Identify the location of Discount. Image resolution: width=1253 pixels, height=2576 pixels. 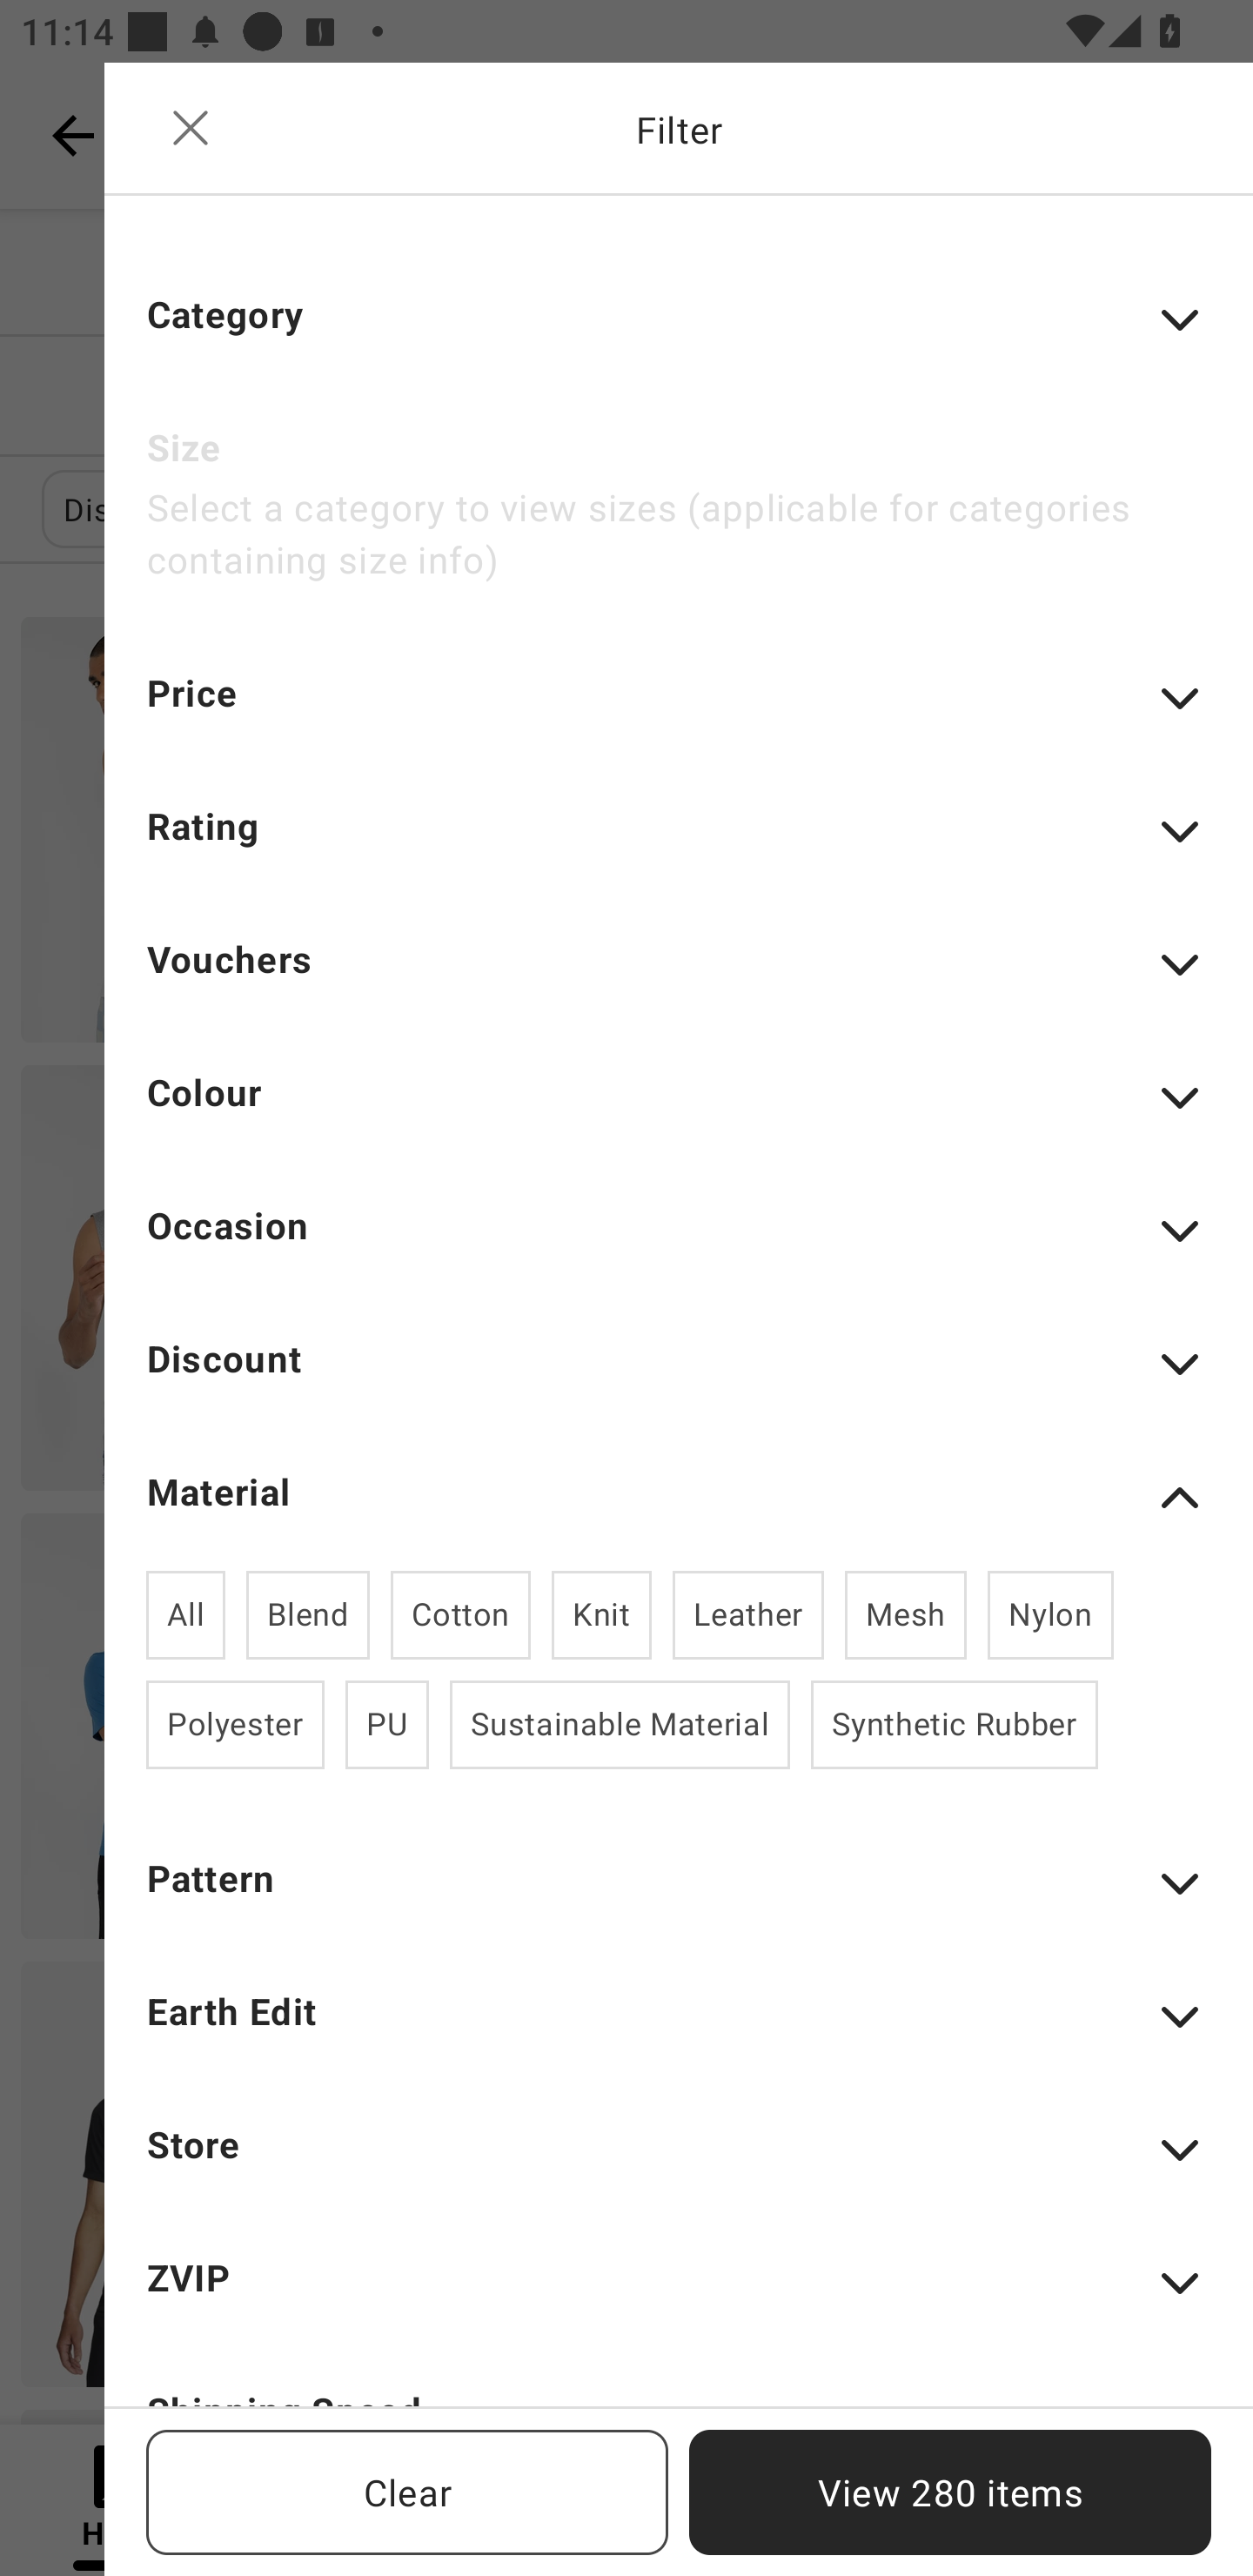
(679, 1379).